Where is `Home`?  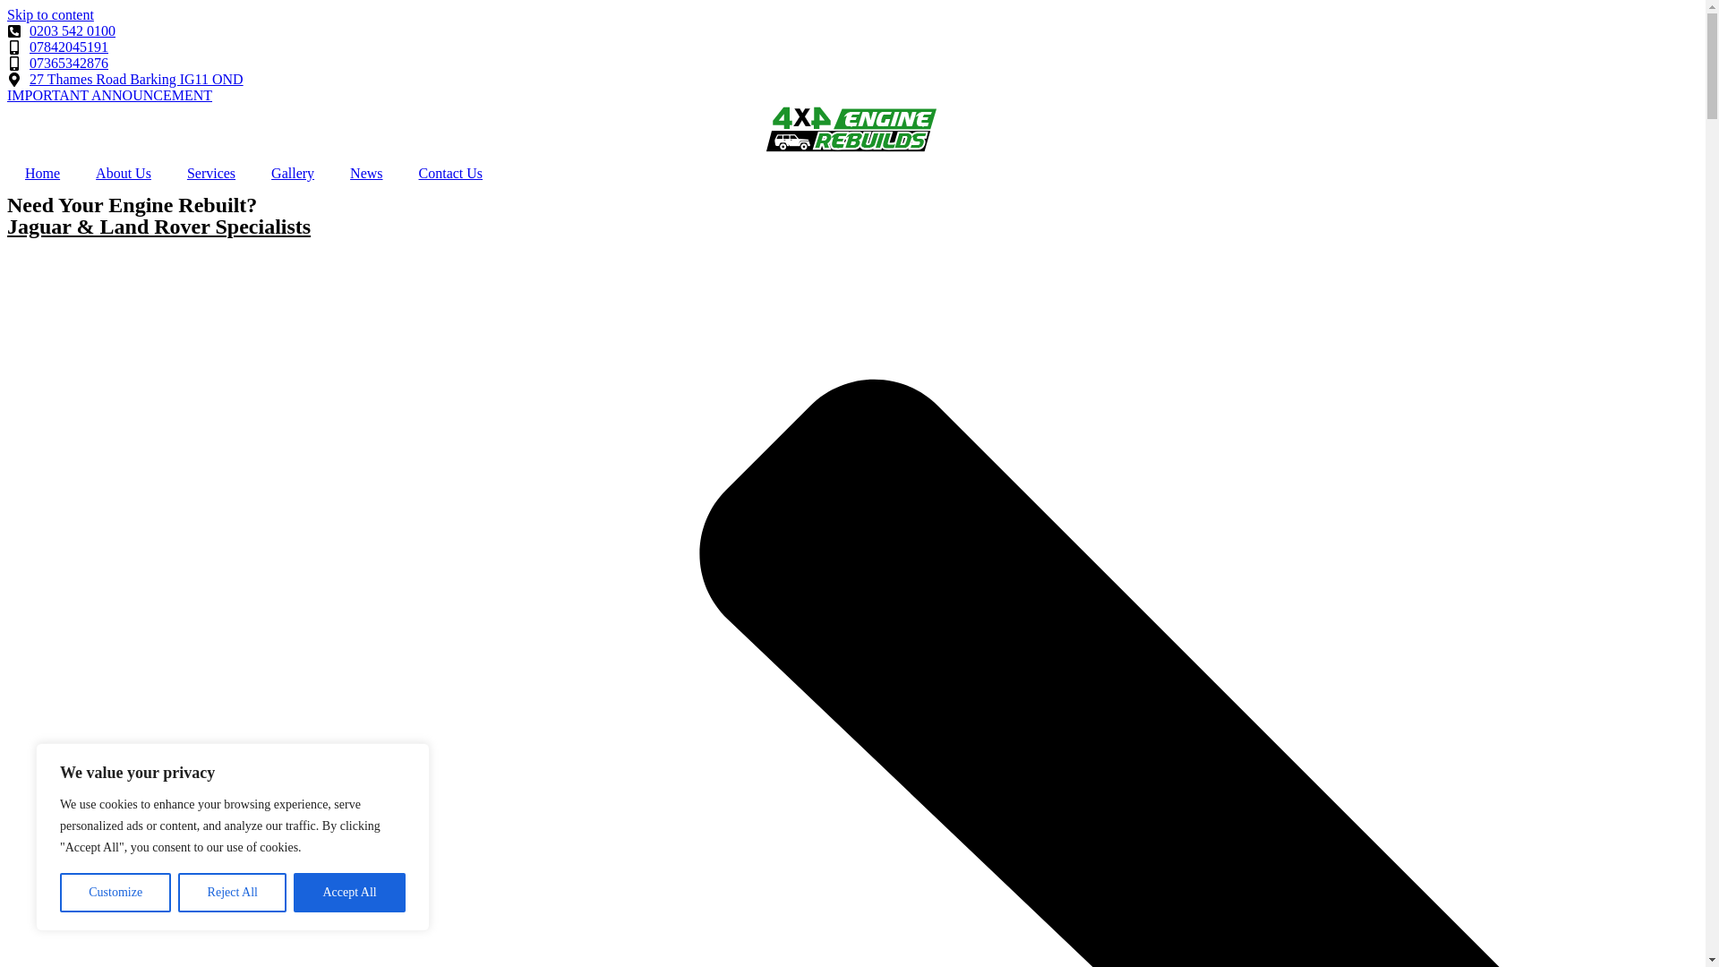
Home is located at coordinates (41, 174).